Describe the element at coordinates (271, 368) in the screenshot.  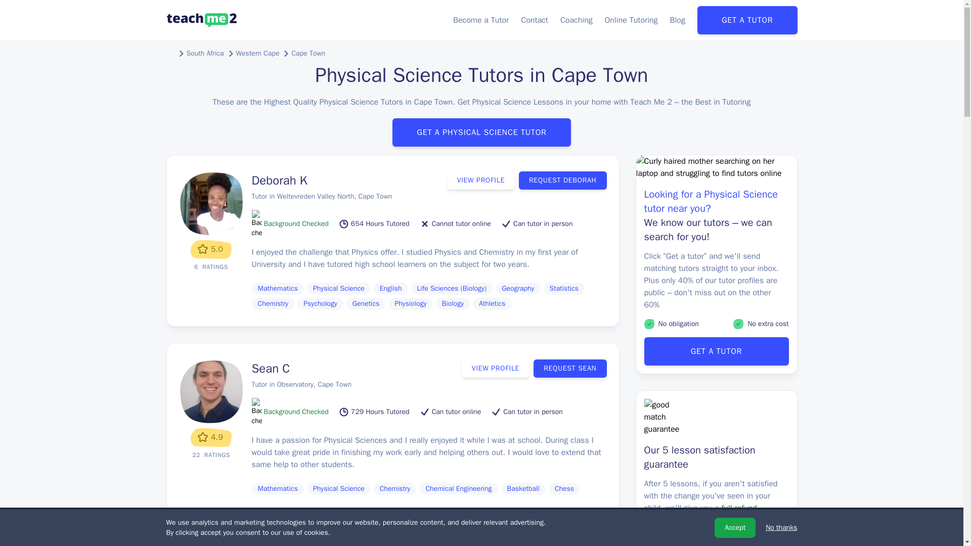
I see `Sean C` at that location.